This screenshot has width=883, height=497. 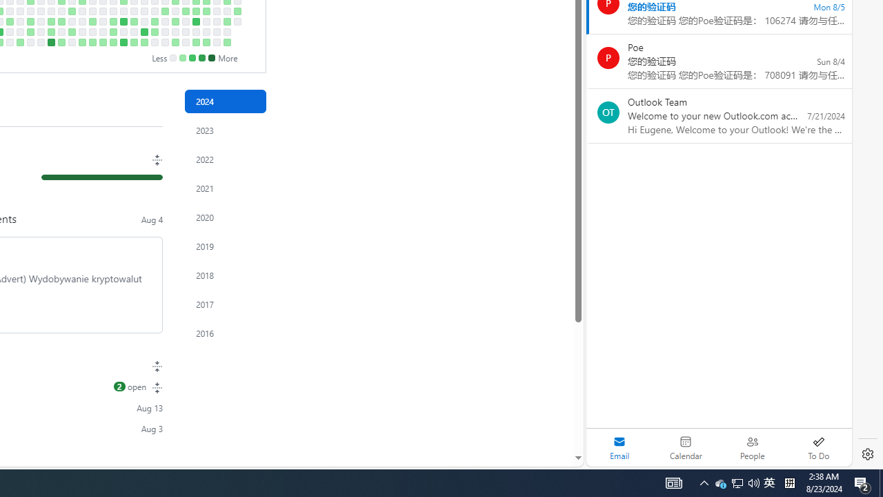 I want to click on No contributions on July 10th., so click(x=175, y=11).